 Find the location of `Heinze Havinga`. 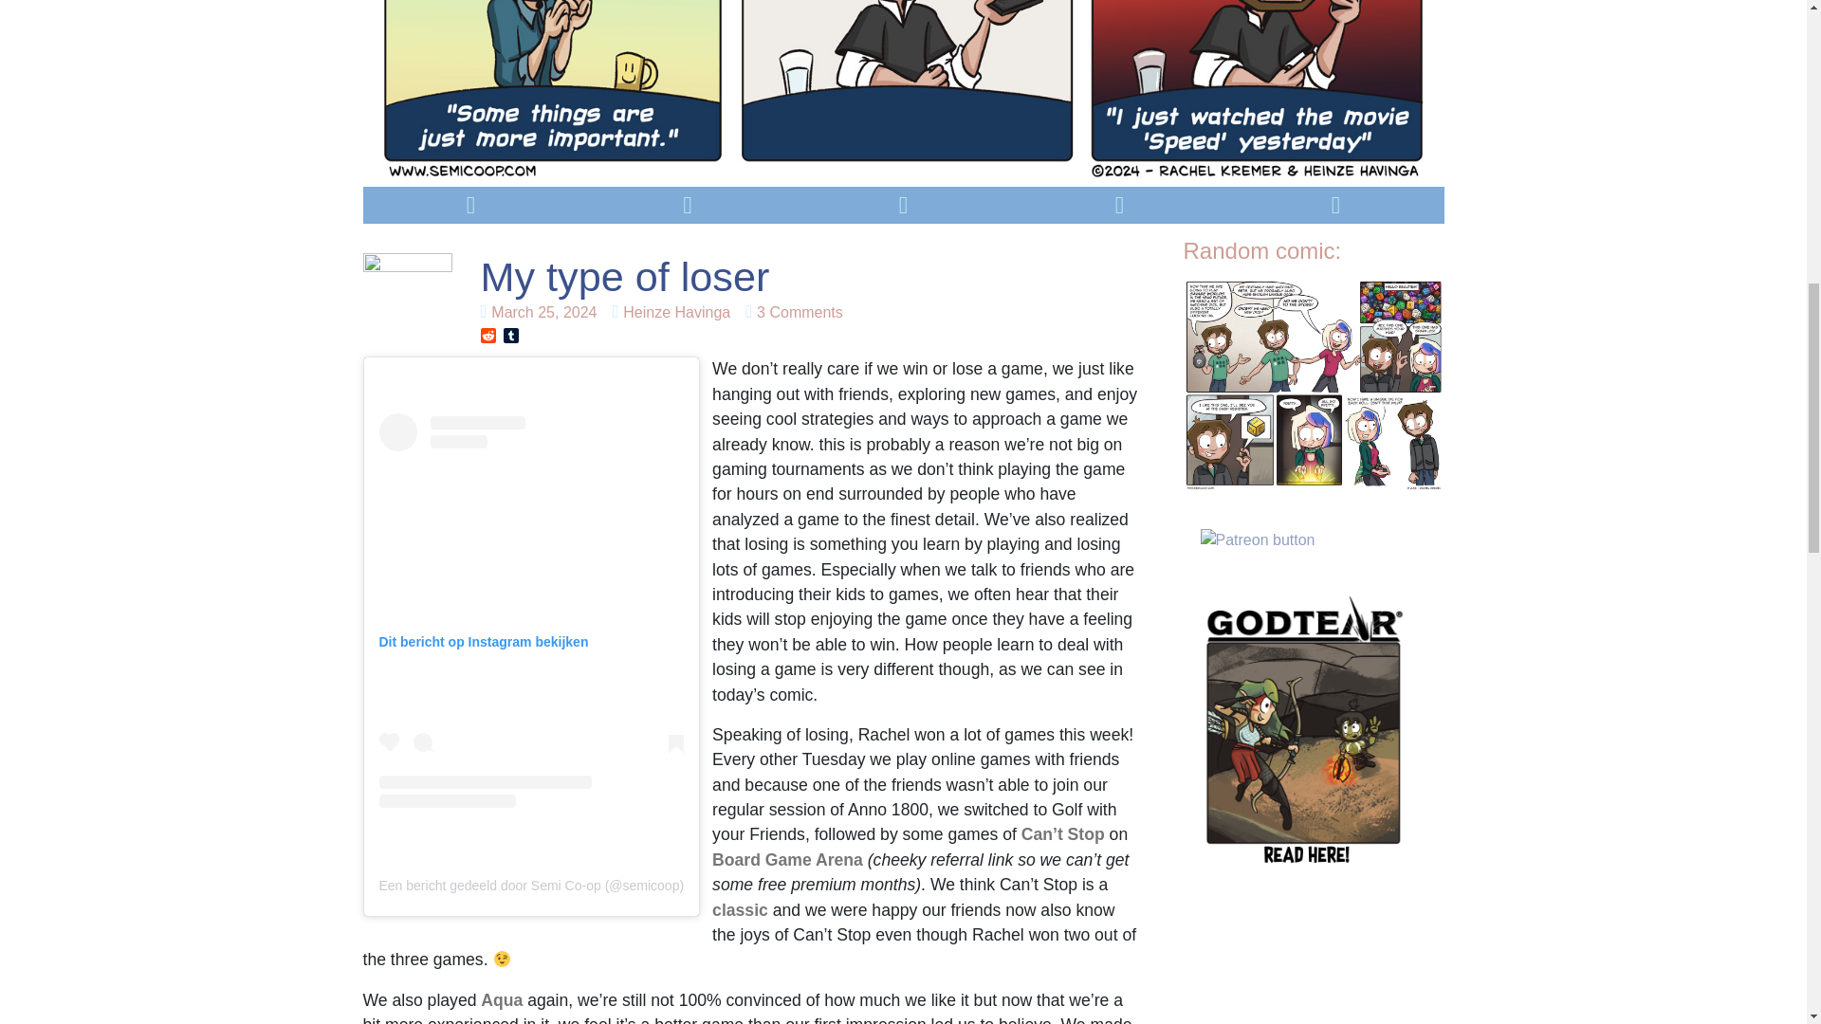

Heinze Havinga is located at coordinates (793, 312).